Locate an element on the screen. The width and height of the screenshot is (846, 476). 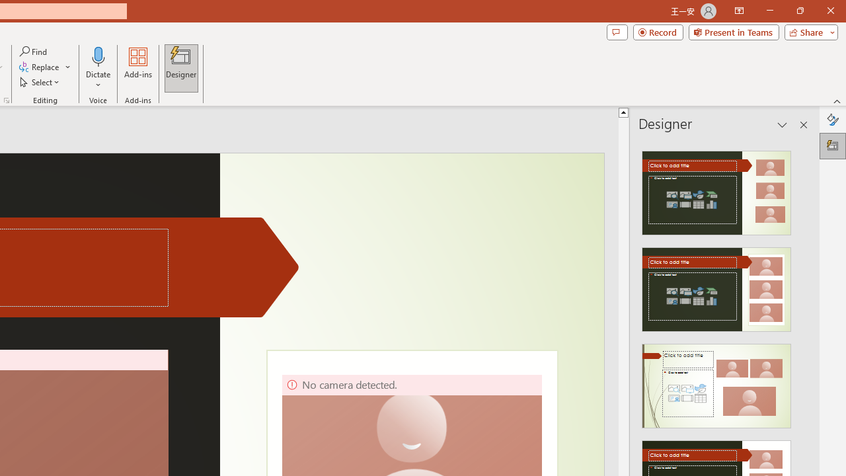
Record is located at coordinates (658, 32).